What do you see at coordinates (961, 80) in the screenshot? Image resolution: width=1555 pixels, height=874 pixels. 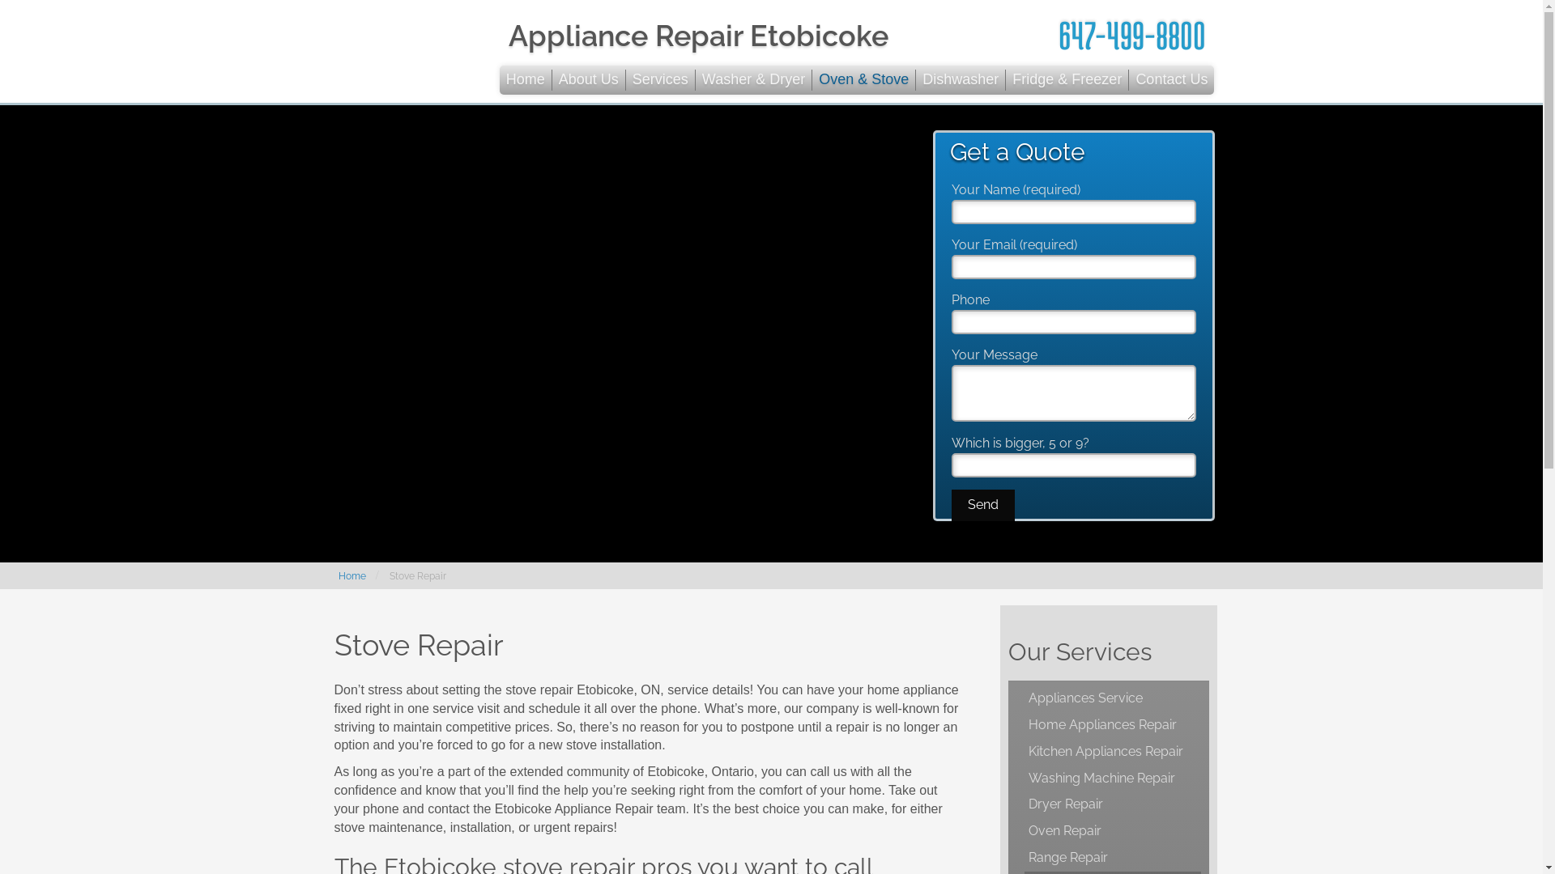 I see `Dishwasher` at bounding box center [961, 80].